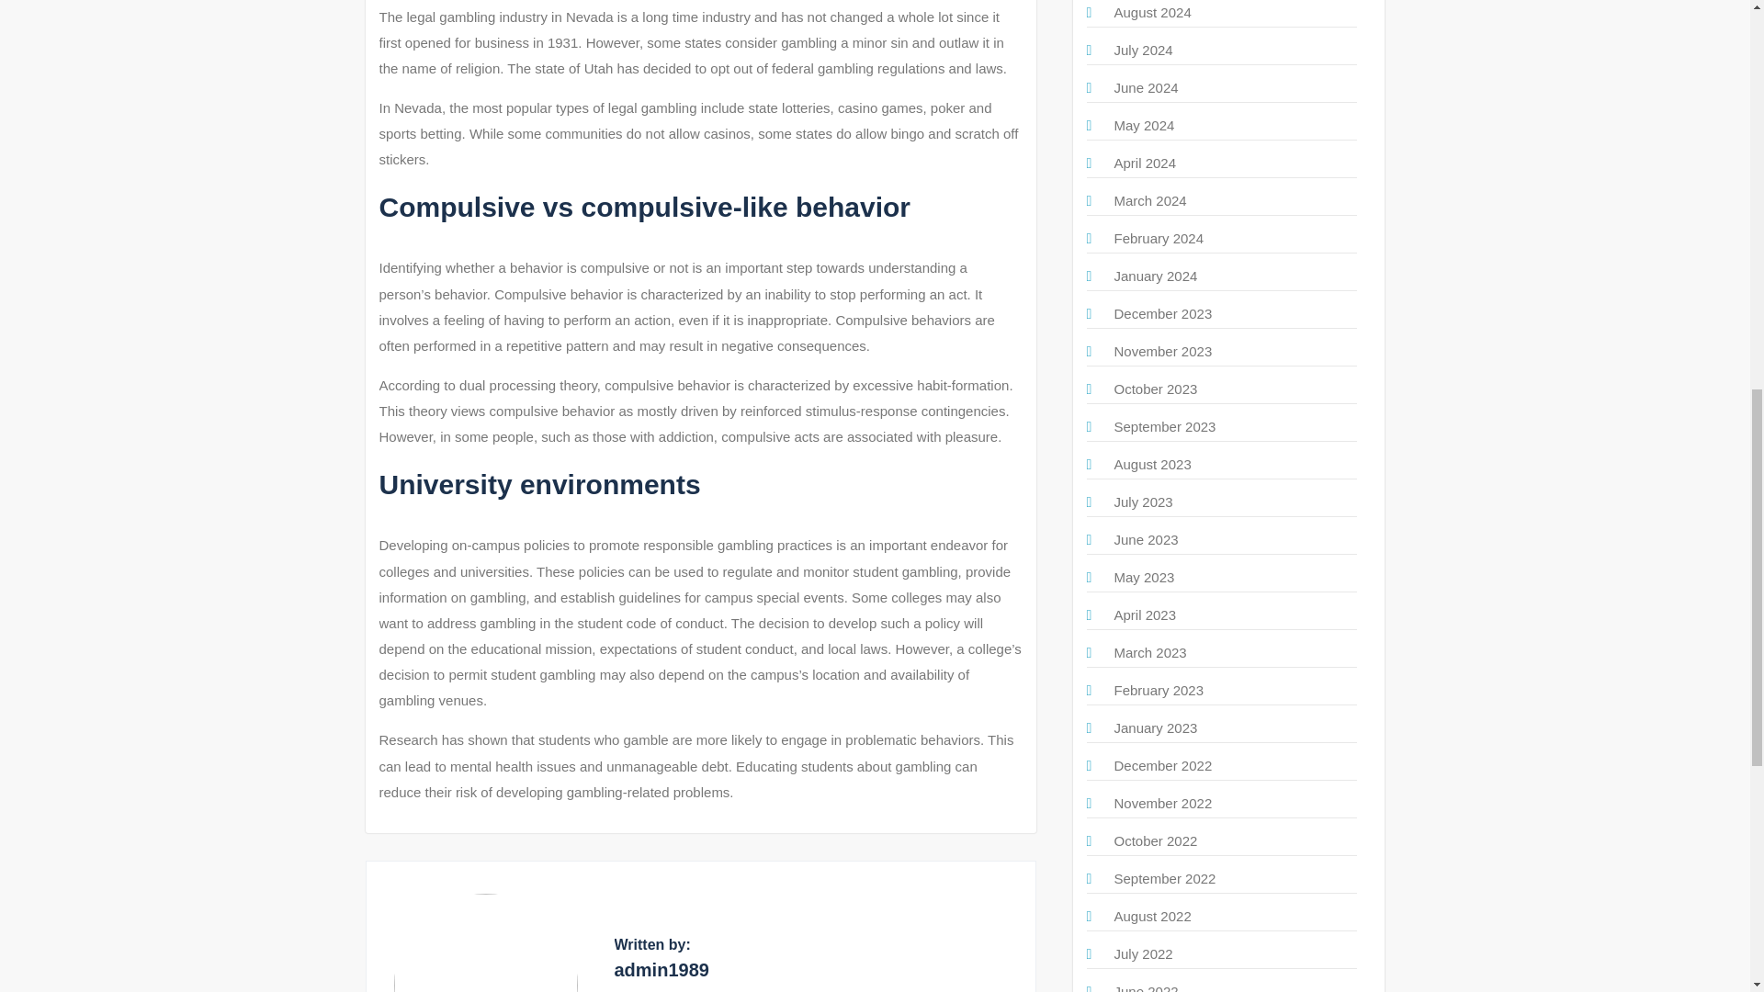  Describe the element at coordinates (1158, 691) in the screenshot. I see `February 2023` at that location.